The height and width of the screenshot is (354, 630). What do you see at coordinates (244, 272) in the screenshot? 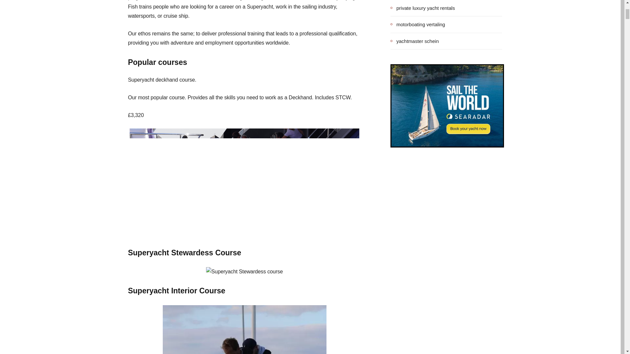
I see `become a yachtie uk` at bounding box center [244, 272].